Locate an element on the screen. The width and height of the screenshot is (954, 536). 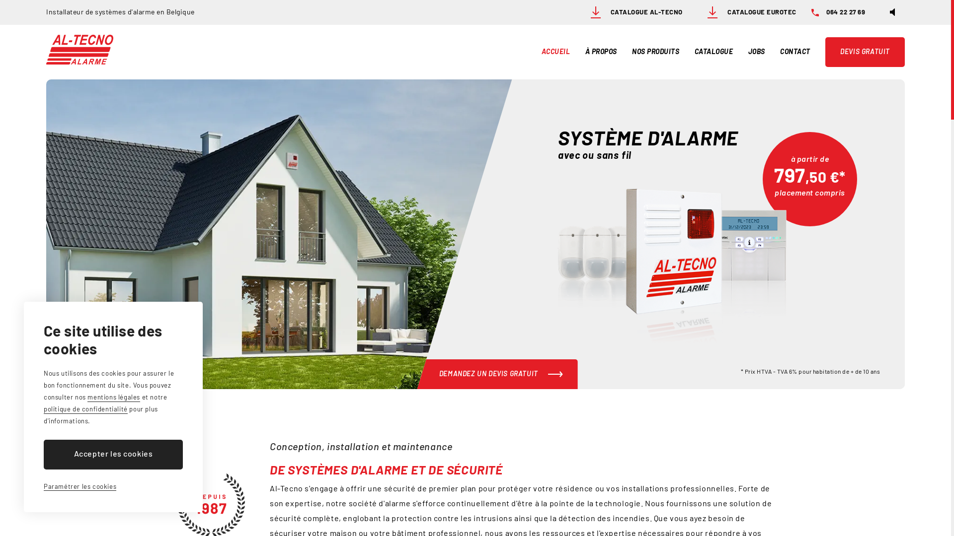
064 22 27 69 is located at coordinates (838, 12).